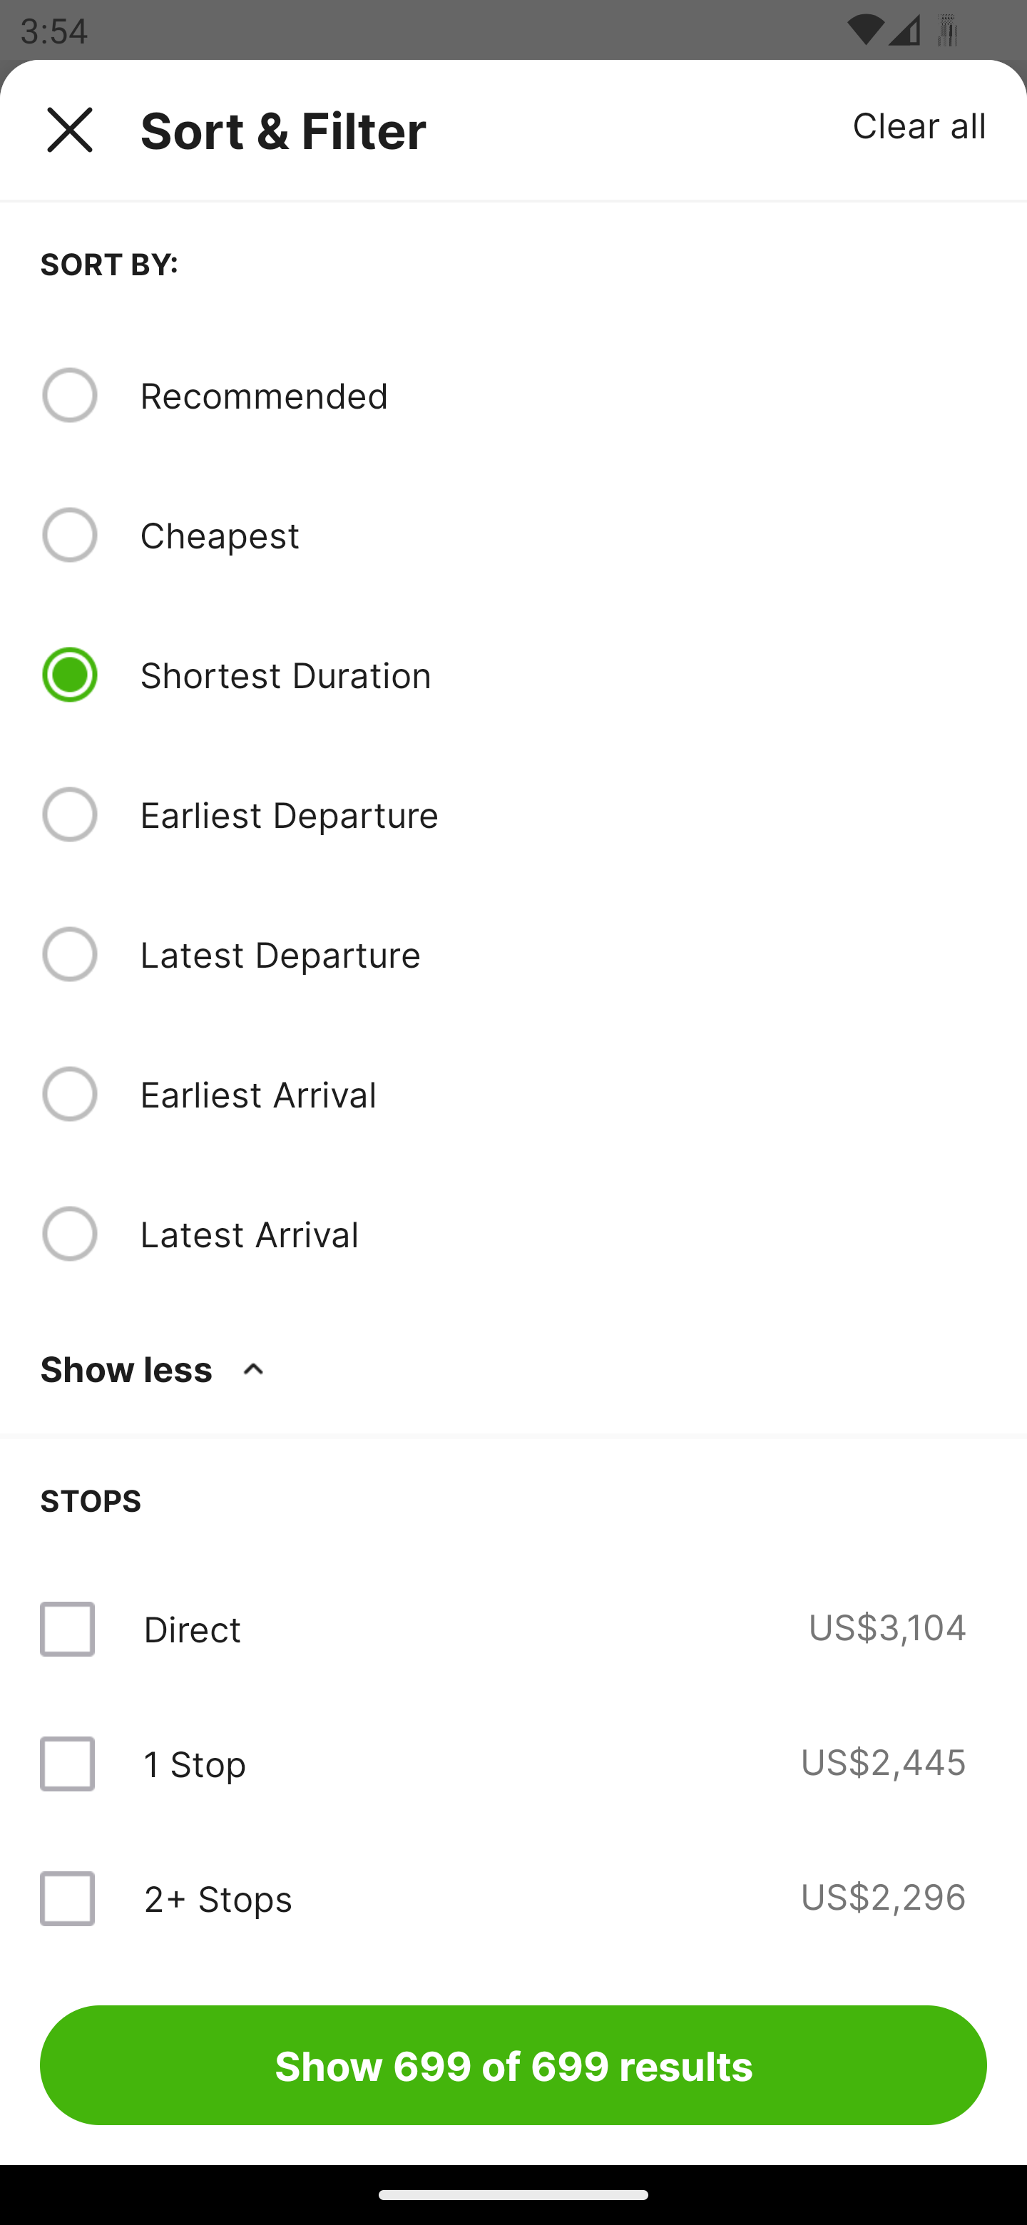  I want to click on Shortest Duration, so click(563, 674).